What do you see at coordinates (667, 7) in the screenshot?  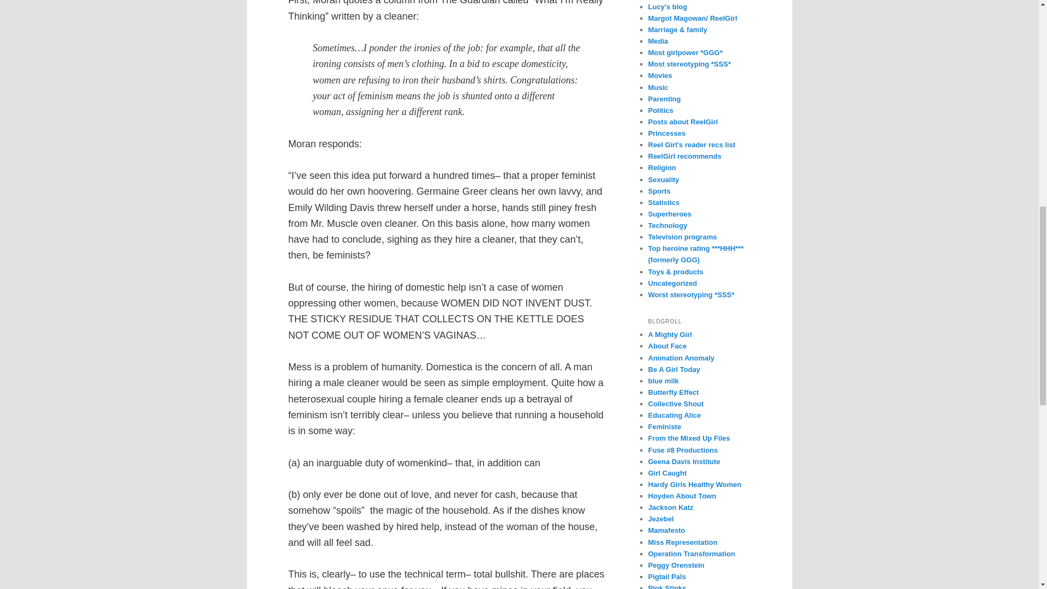 I see `Lucy's blog` at bounding box center [667, 7].